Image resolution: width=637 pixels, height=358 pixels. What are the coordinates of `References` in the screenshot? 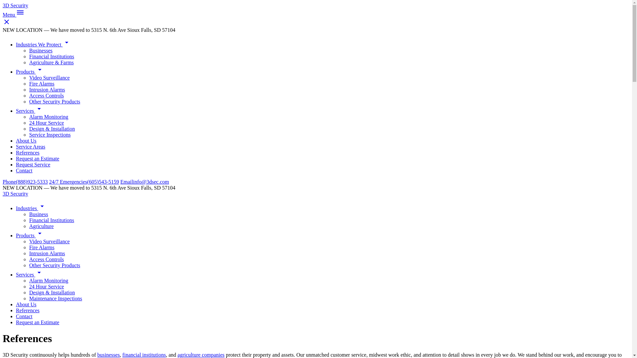 It's located at (28, 152).